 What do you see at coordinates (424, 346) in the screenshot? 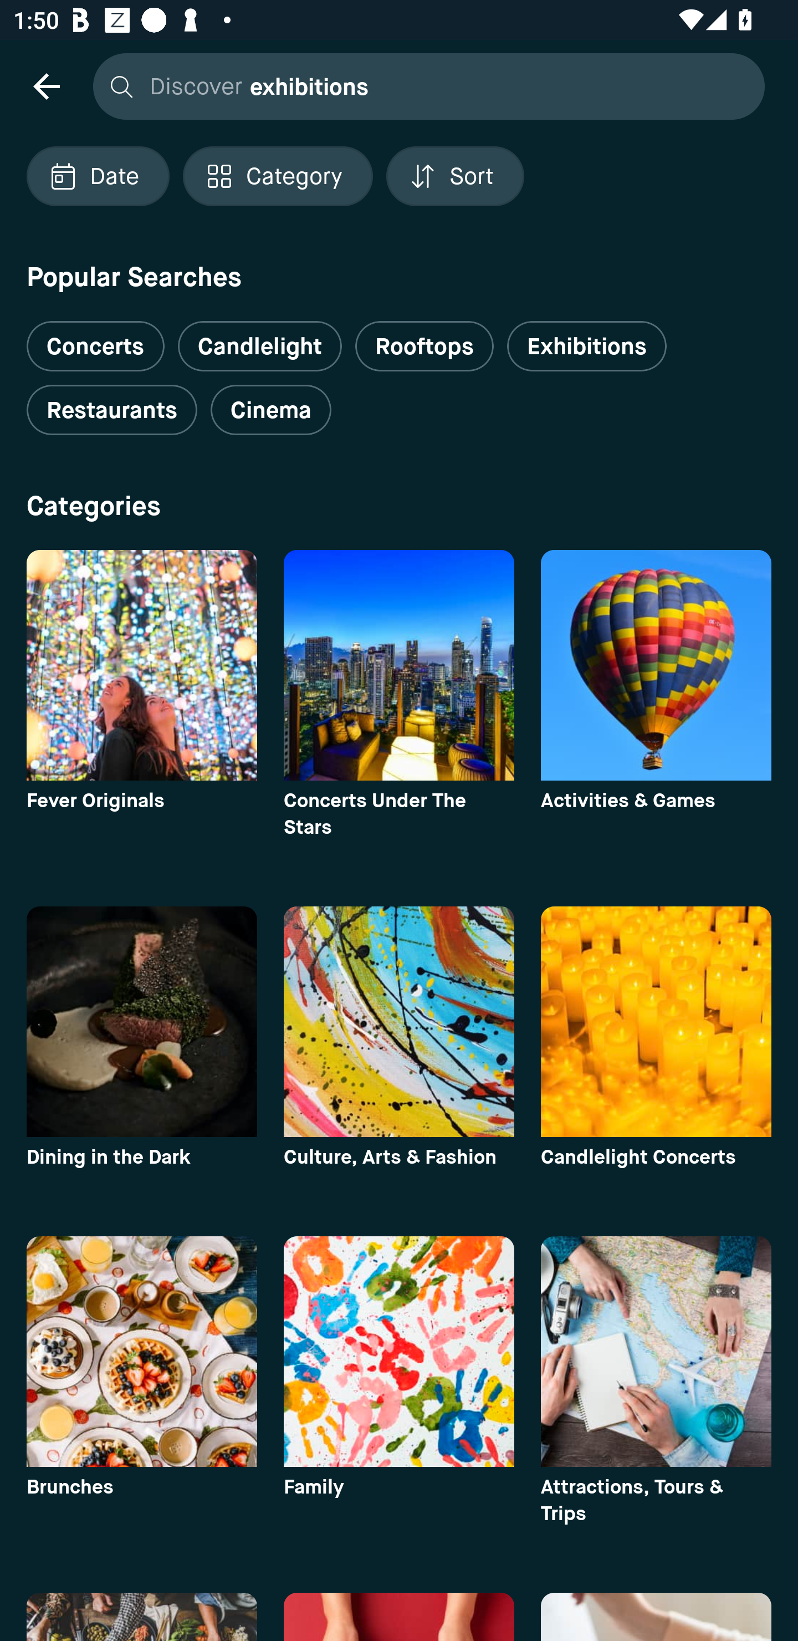
I see `Rooftops` at bounding box center [424, 346].